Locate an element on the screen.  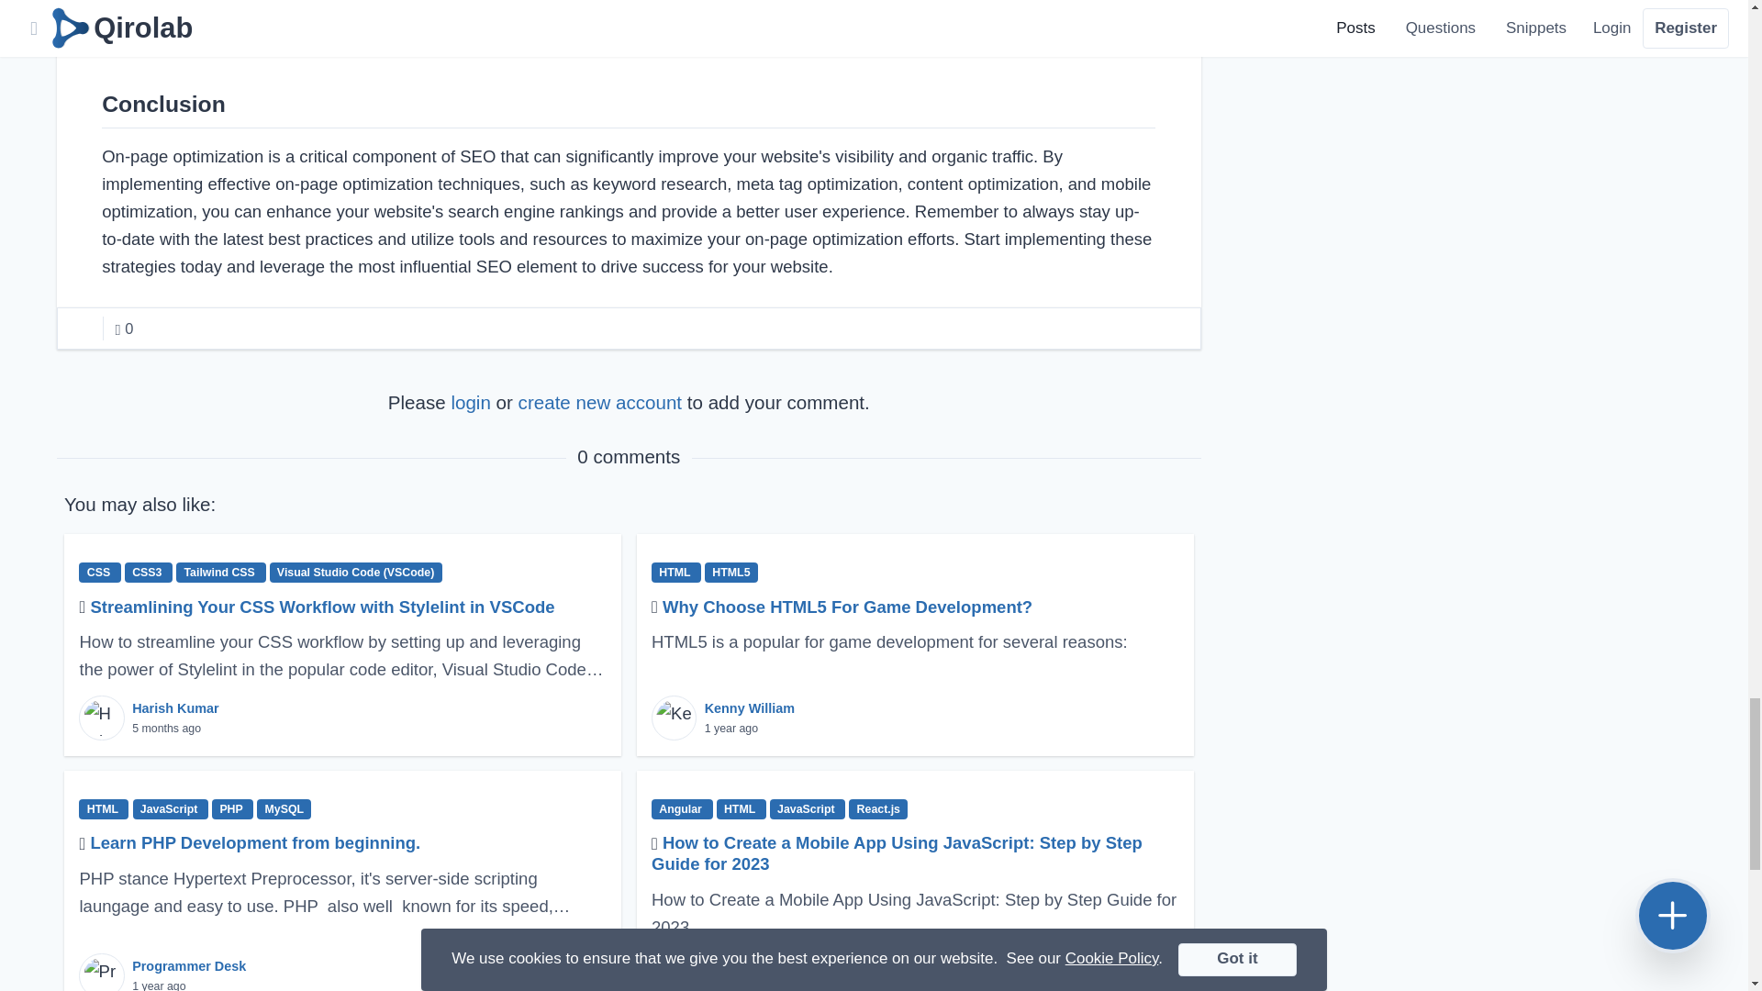
Angular is located at coordinates (683, 809).